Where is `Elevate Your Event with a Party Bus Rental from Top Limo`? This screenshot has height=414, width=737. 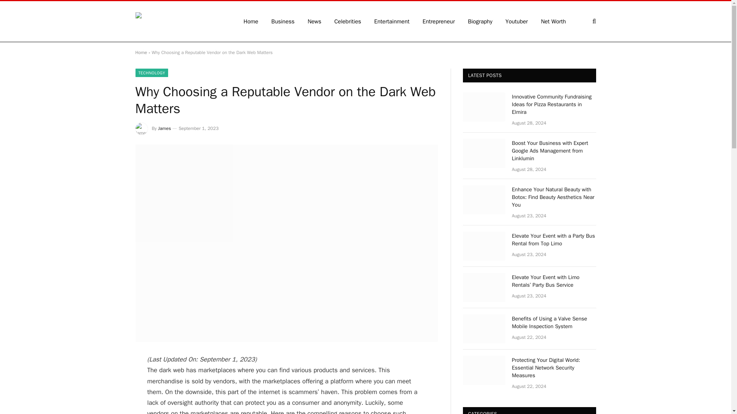
Elevate Your Event with a Party Bus Rental from Top Limo is located at coordinates (484, 246).